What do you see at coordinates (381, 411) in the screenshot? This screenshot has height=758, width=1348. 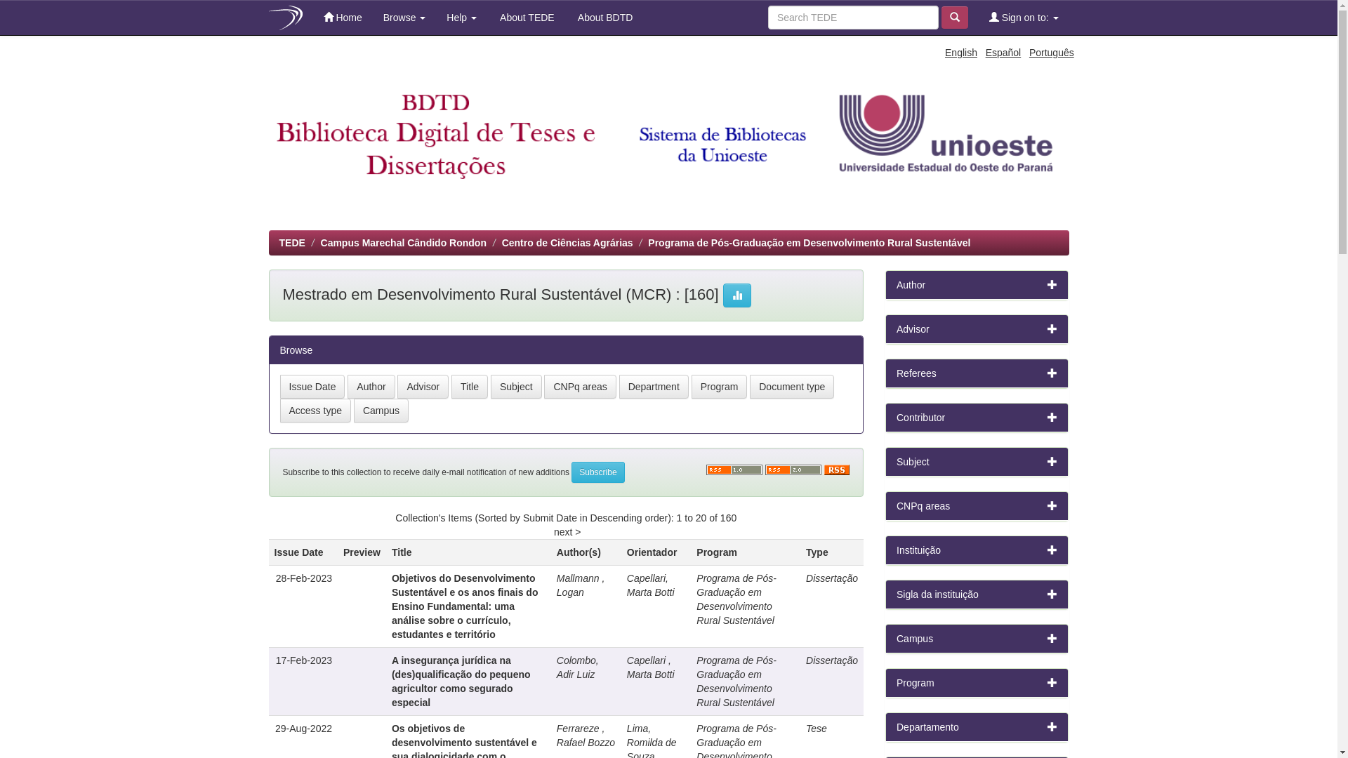 I see `Campus` at bounding box center [381, 411].